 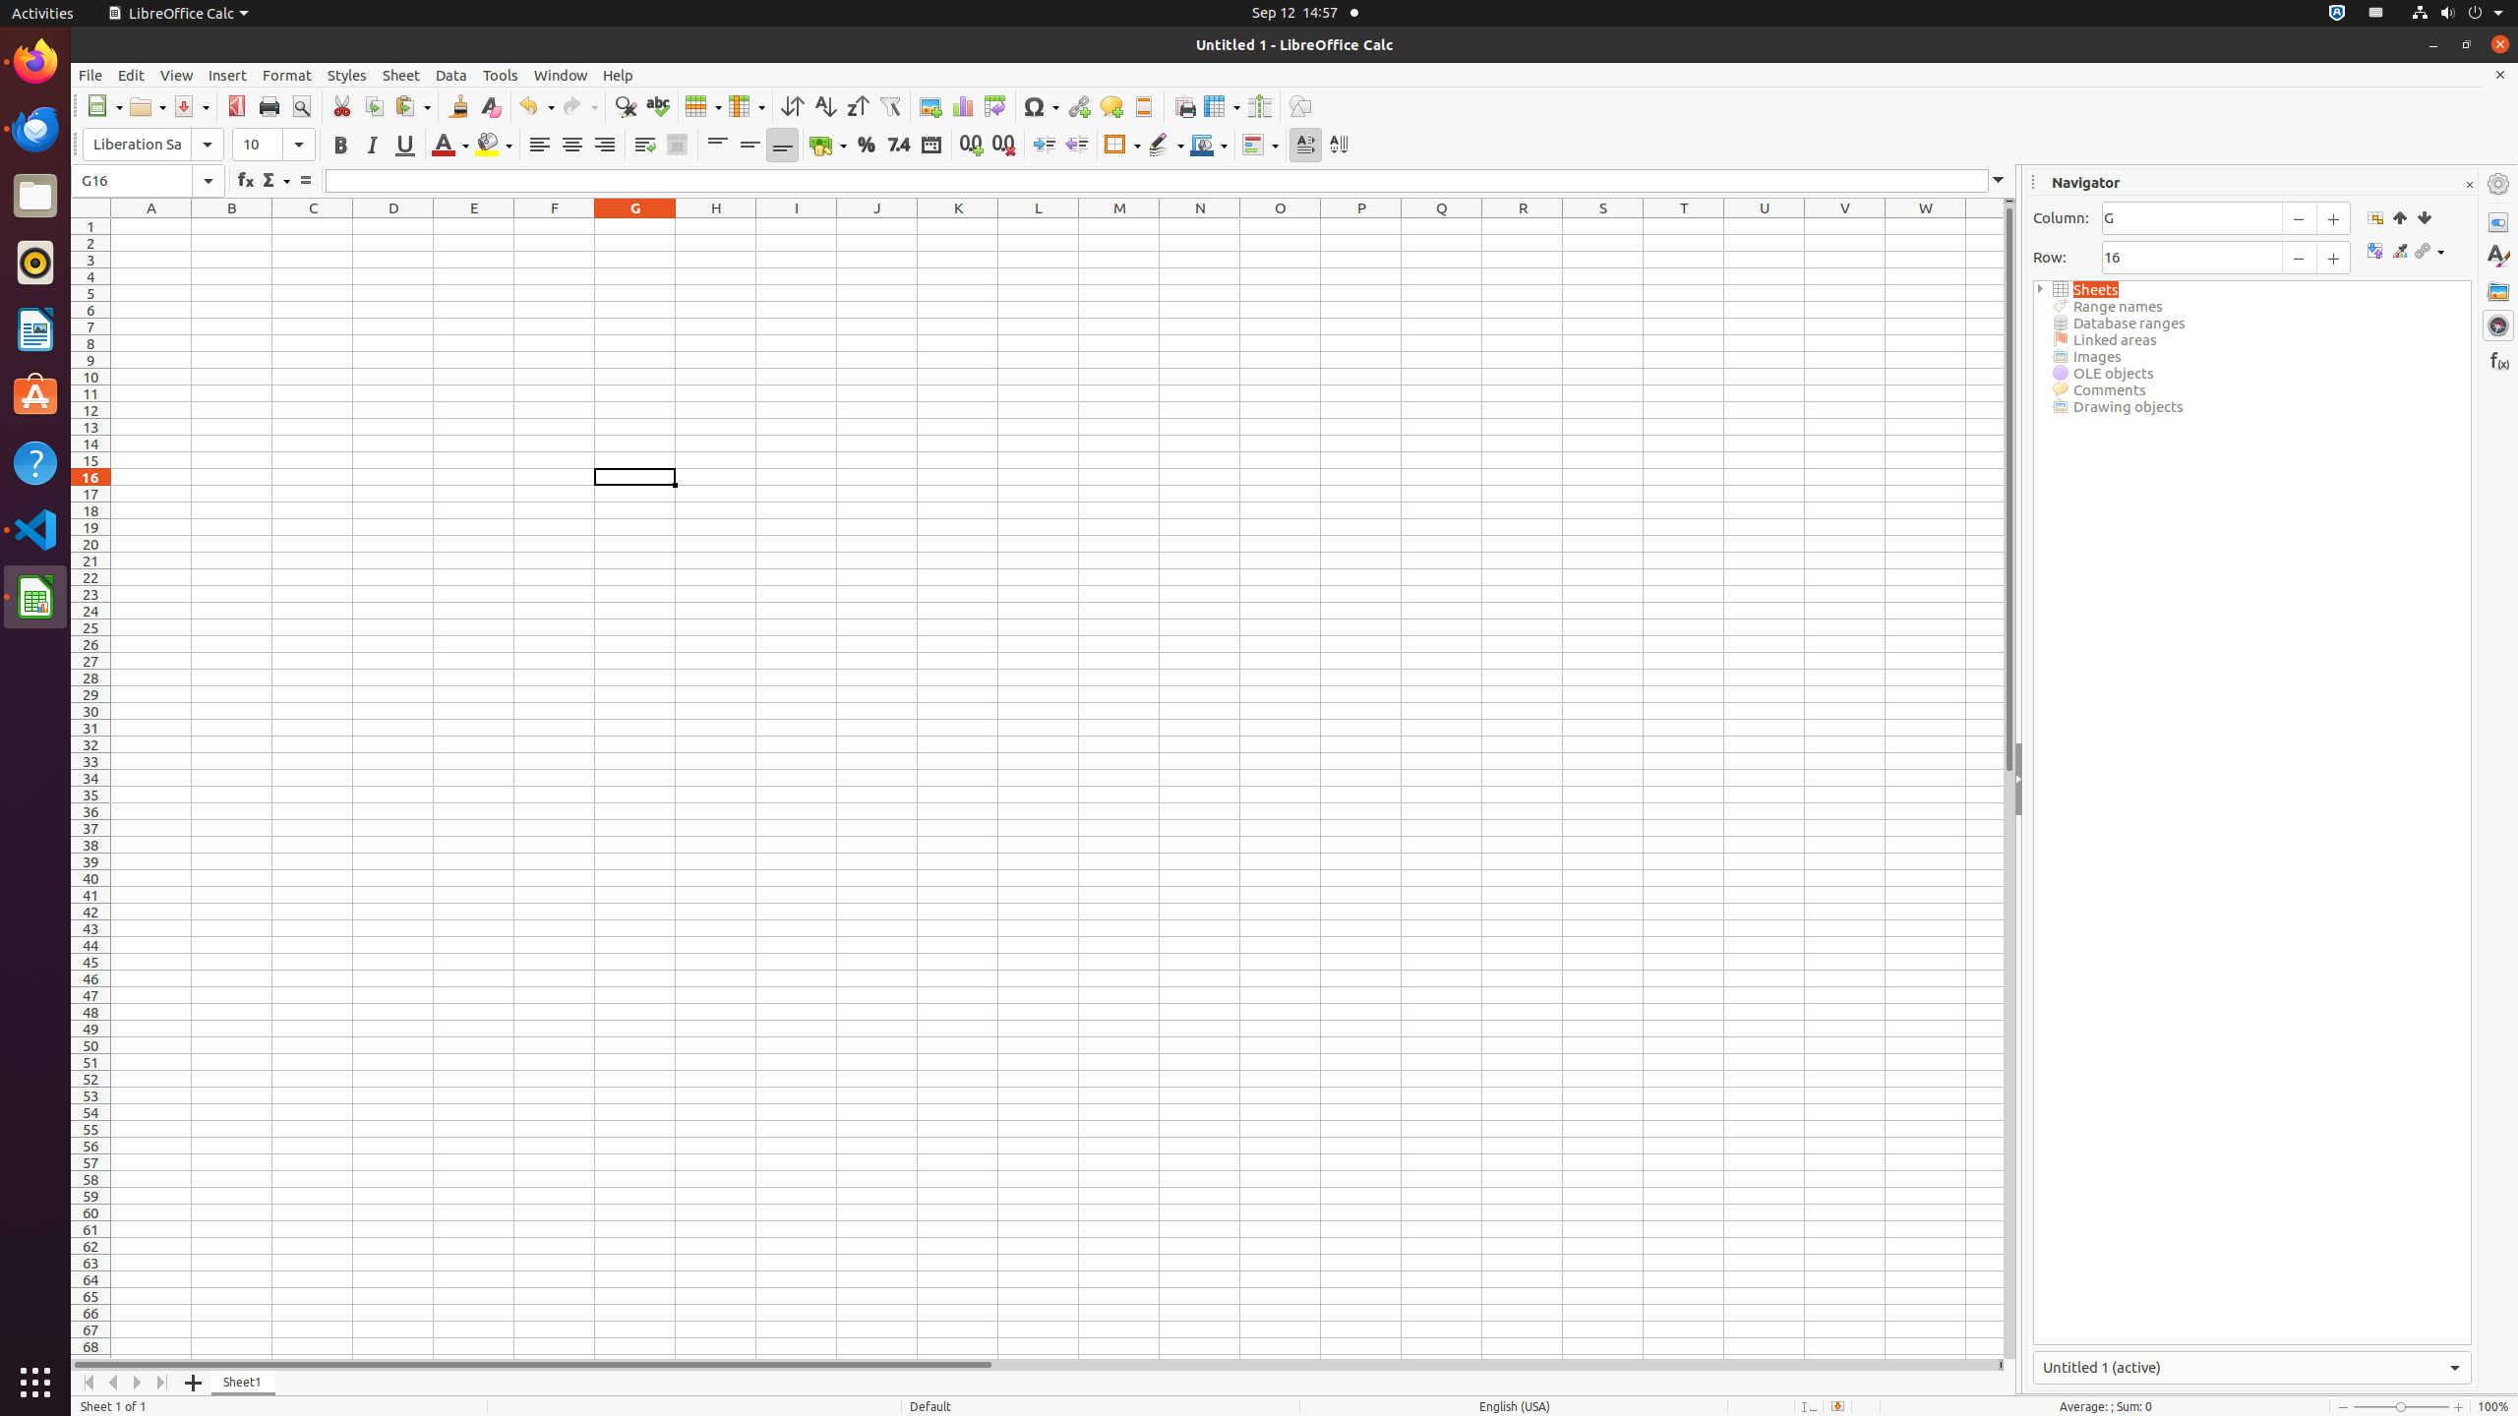 What do you see at coordinates (2252, 1368) in the screenshot?
I see `Active Window` at bounding box center [2252, 1368].